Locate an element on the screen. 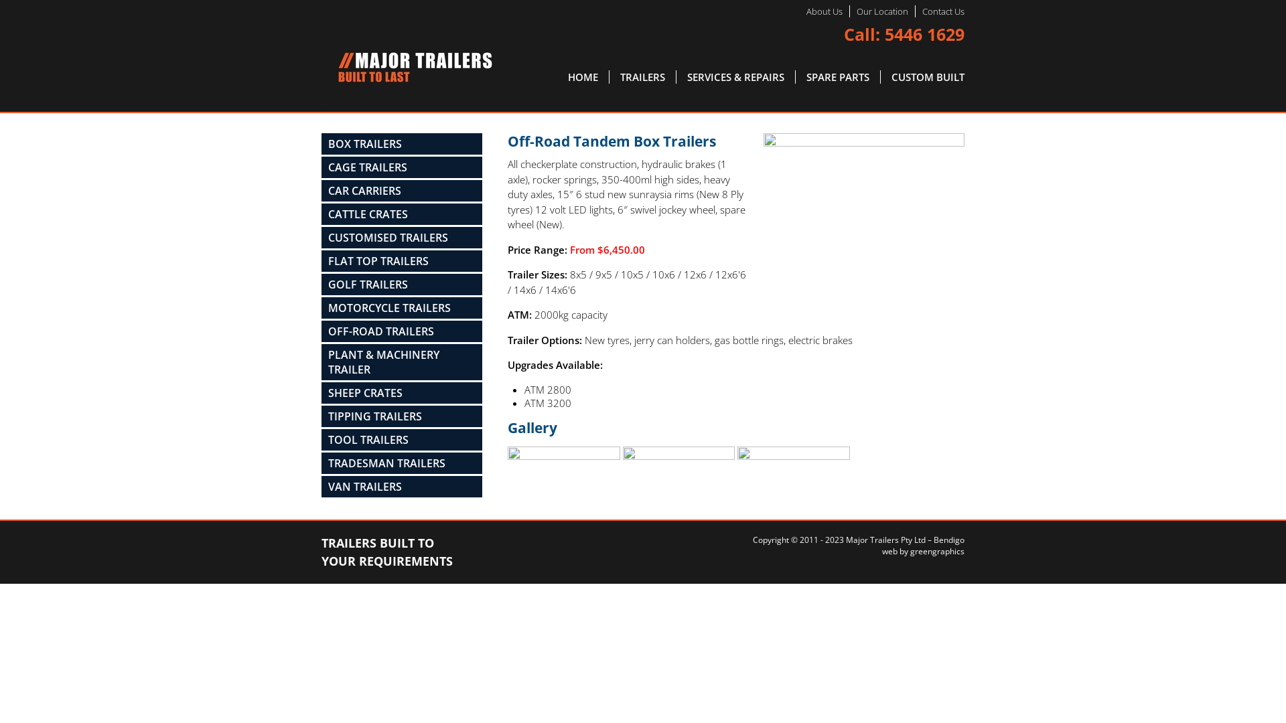 Image resolution: width=1286 pixels, height=723 pixels. TRADESMAN TRAILERS is located at coordinates (402, 463).